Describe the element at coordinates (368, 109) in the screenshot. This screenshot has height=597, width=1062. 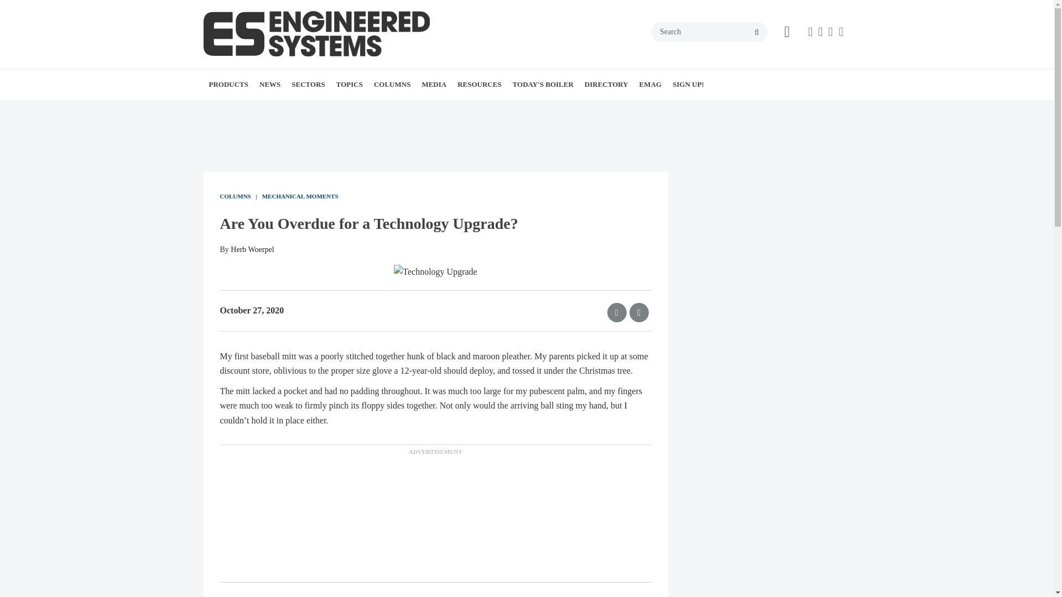
I see `HEALTH CARE` at that location.